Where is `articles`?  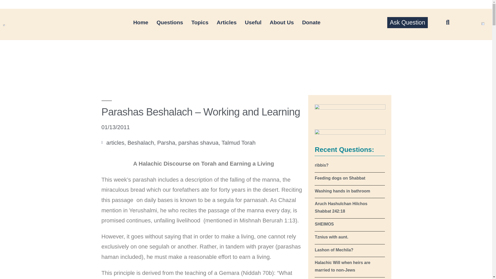 articles is located at coordinates (115, 143).